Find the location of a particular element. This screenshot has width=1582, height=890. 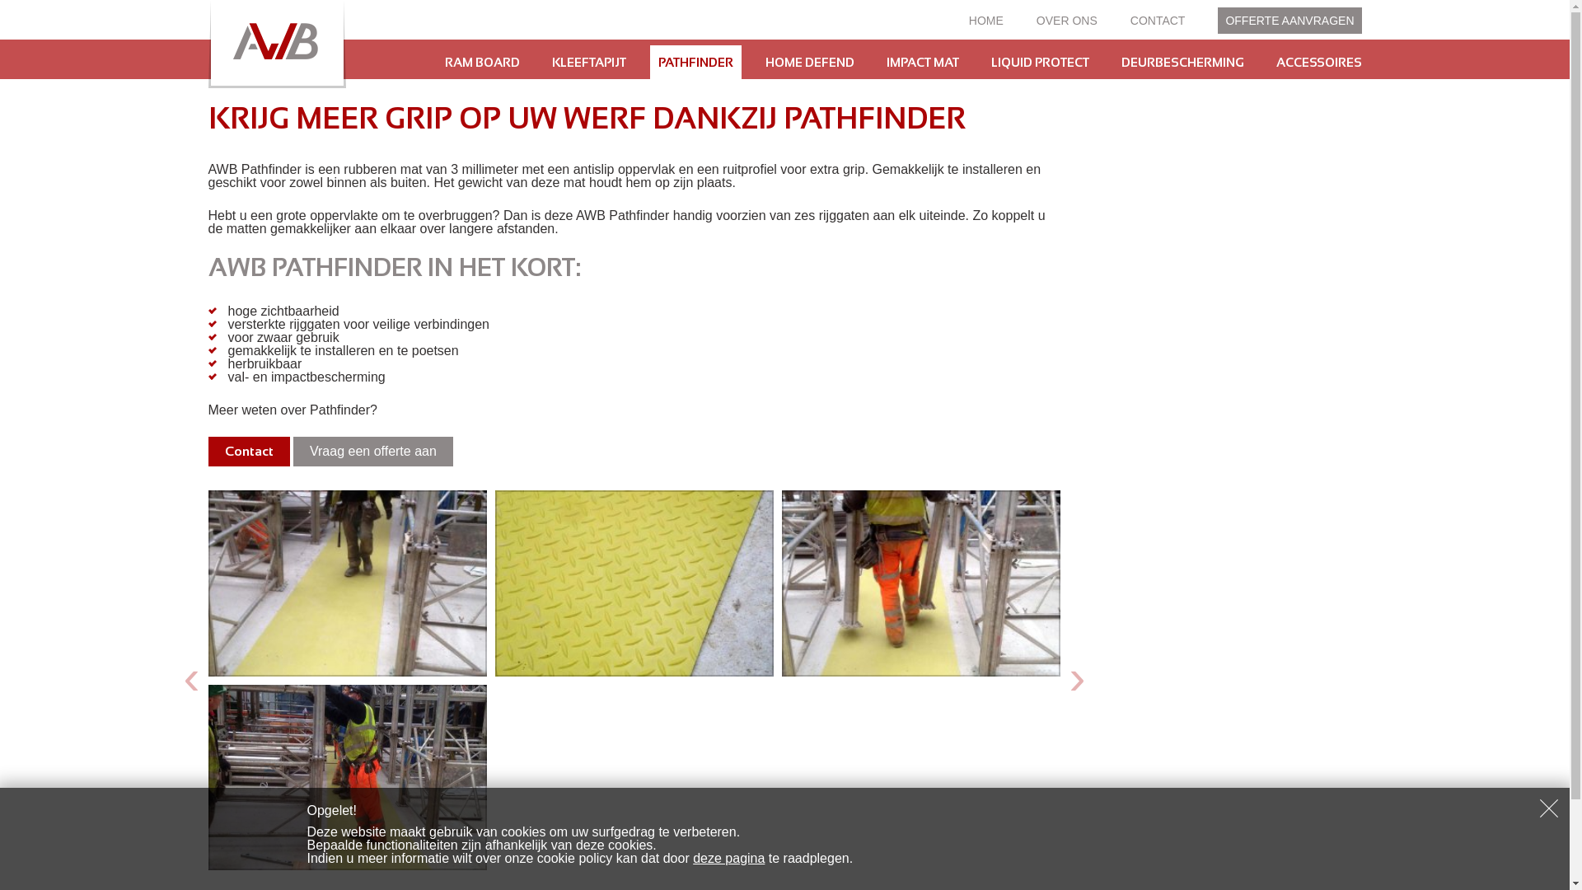

DEURBESCHERMING is located at coordinates (1182, 63).